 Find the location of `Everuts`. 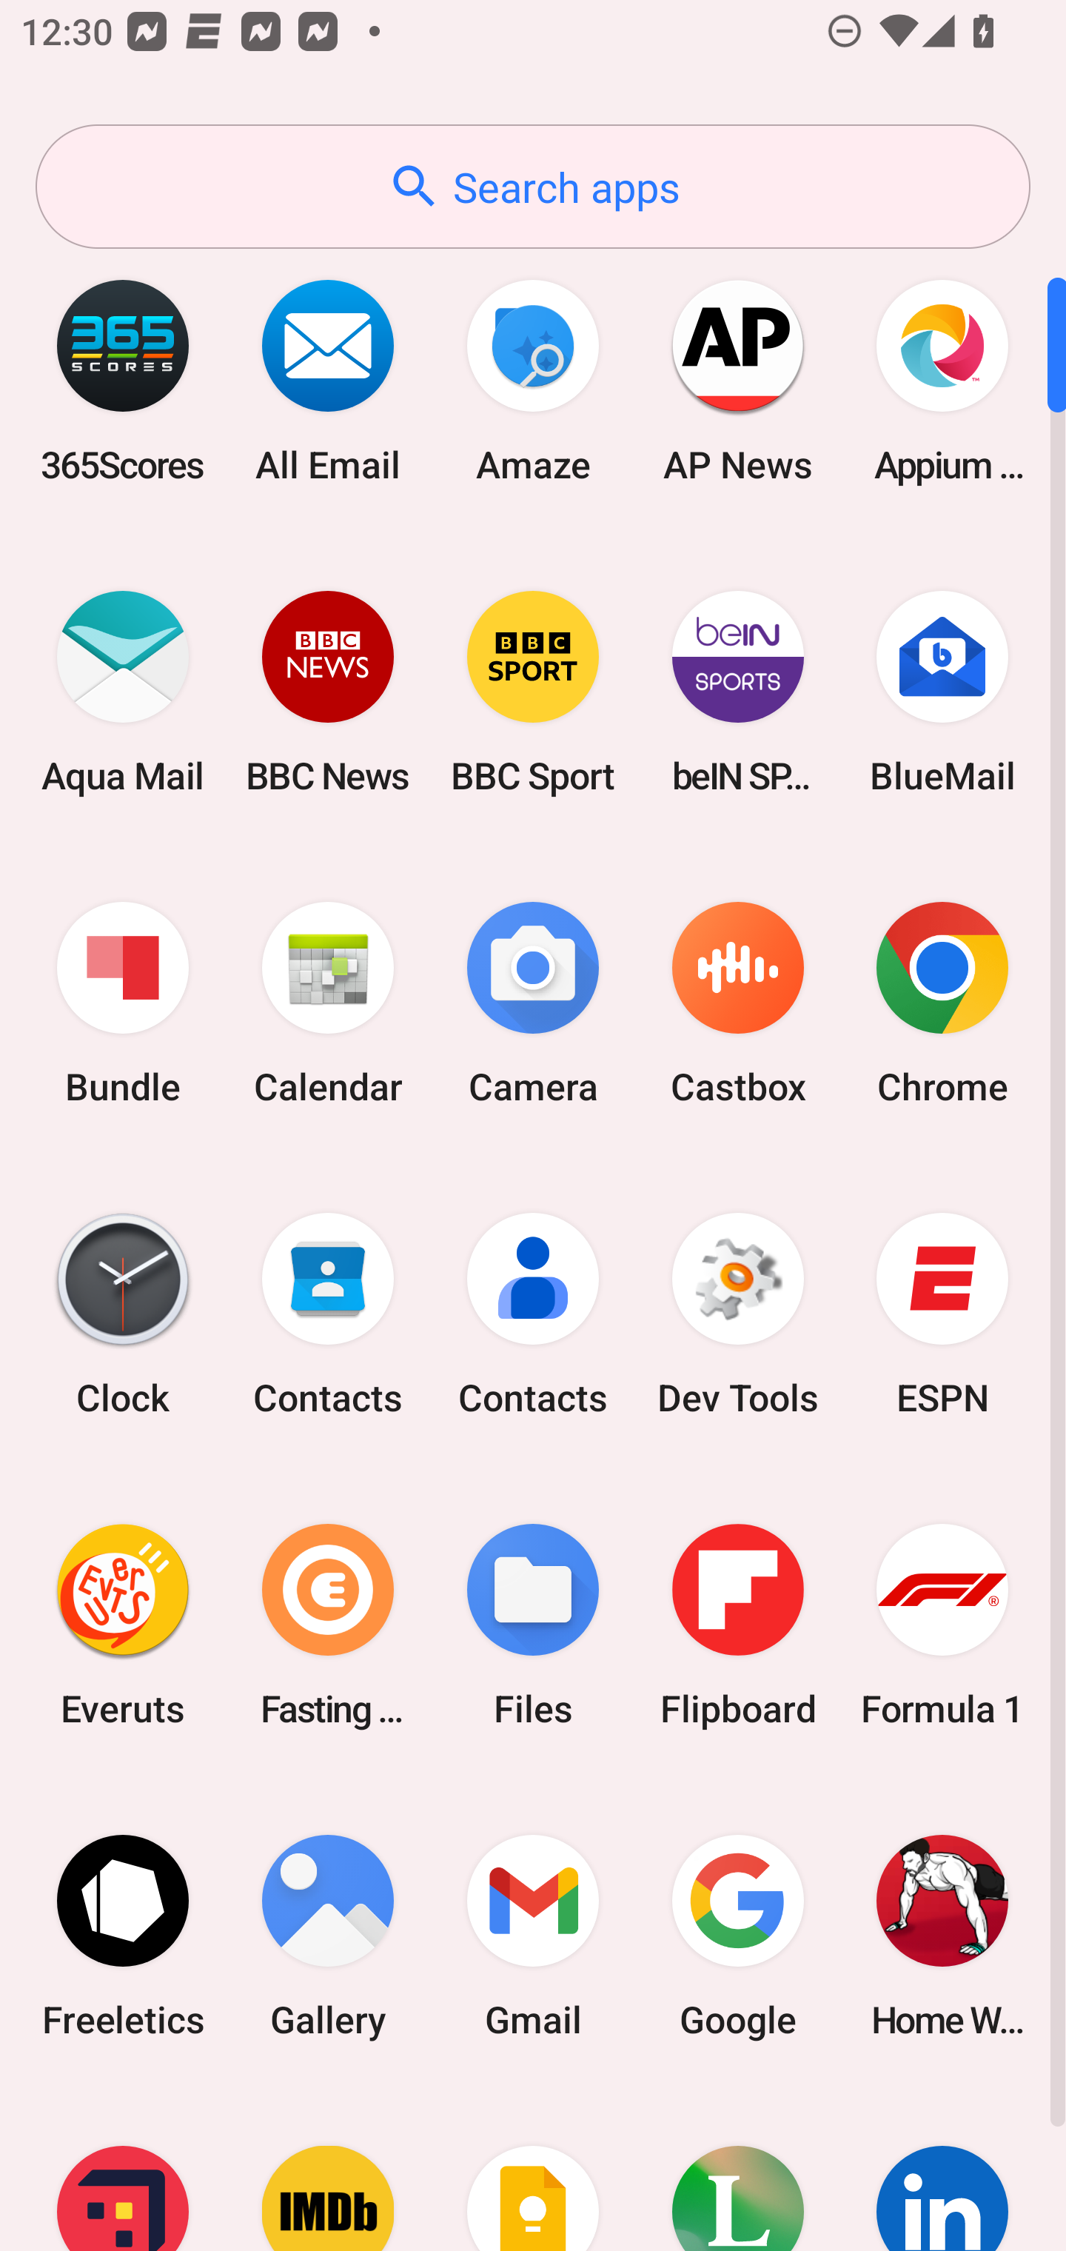

Everuts is located at coordinates (123, 1625).